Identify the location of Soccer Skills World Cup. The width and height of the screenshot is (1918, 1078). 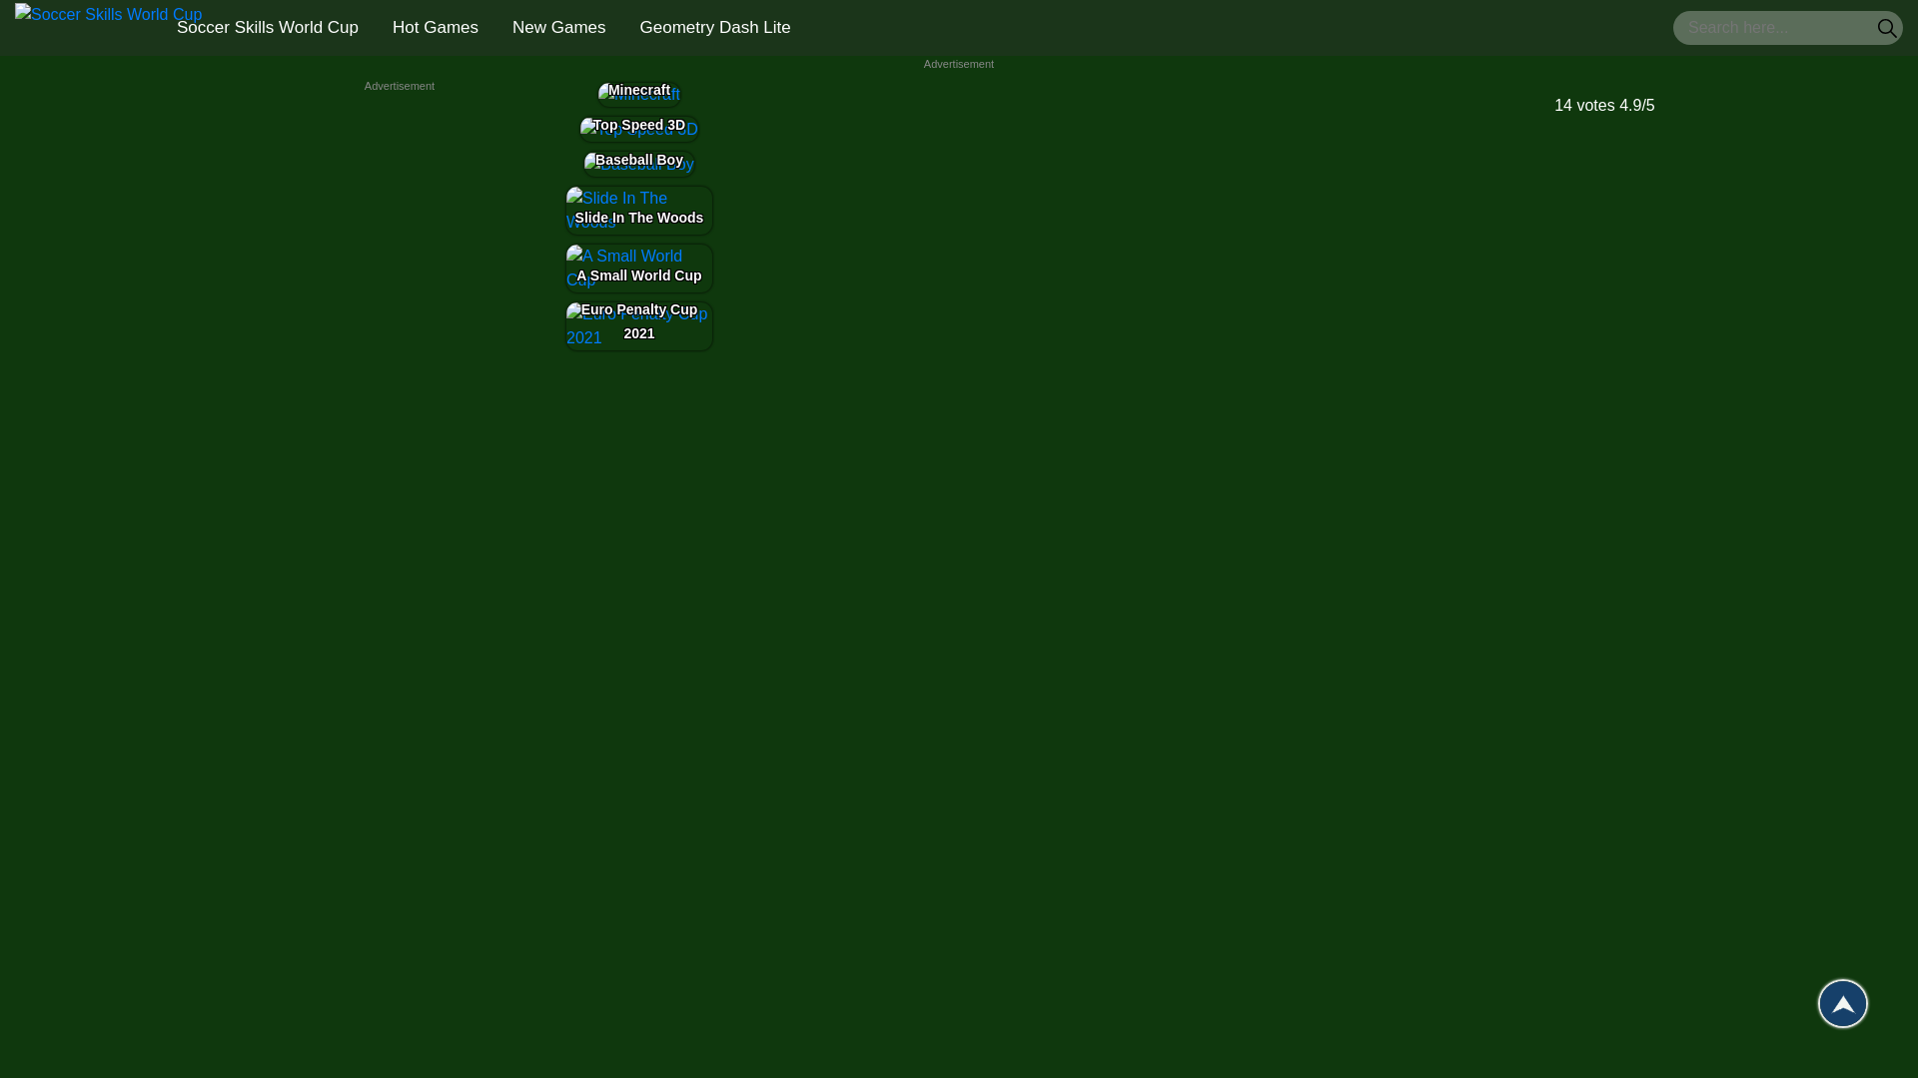
(108, 28).